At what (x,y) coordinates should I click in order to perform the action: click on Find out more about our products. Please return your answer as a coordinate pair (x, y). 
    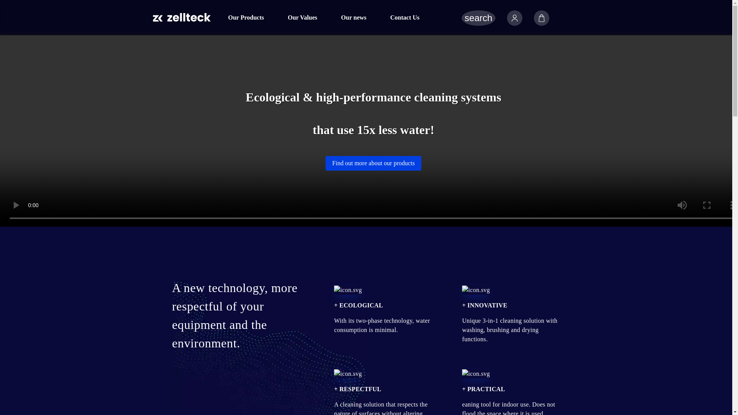
    Looking at the image, I should click on (373, 163).